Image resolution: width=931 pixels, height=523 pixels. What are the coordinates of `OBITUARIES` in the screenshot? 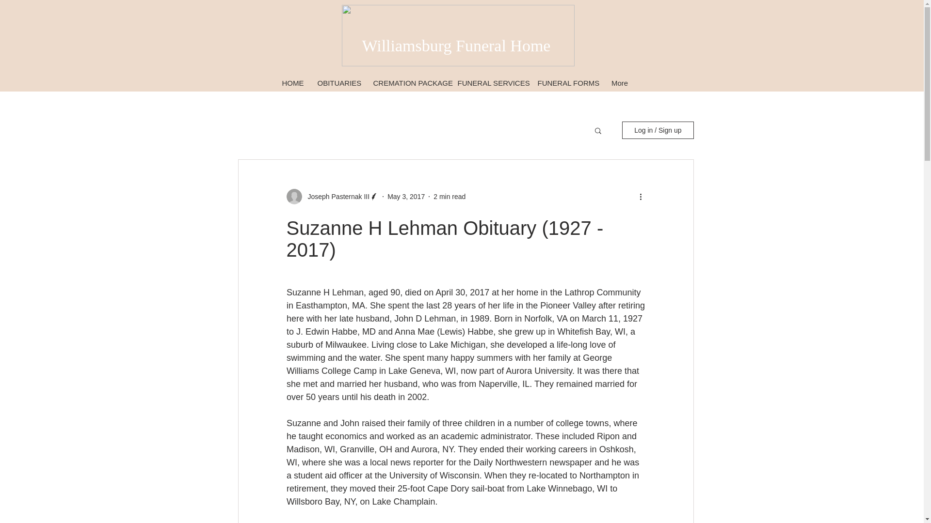 It's located at (338, 82).